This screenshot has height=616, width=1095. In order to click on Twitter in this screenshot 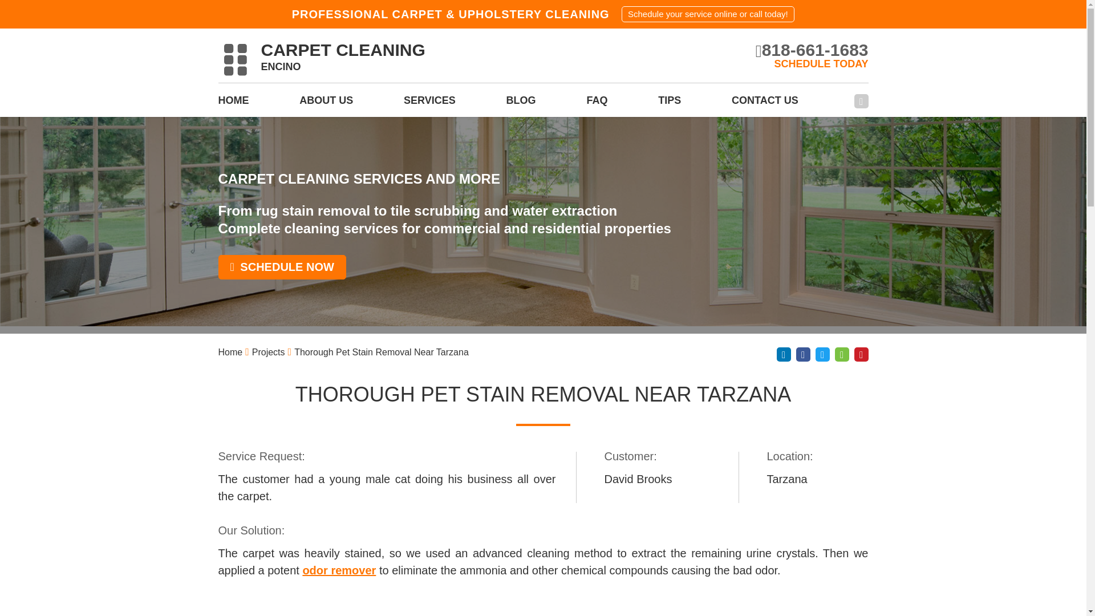, I will do `click(822, 354)`.